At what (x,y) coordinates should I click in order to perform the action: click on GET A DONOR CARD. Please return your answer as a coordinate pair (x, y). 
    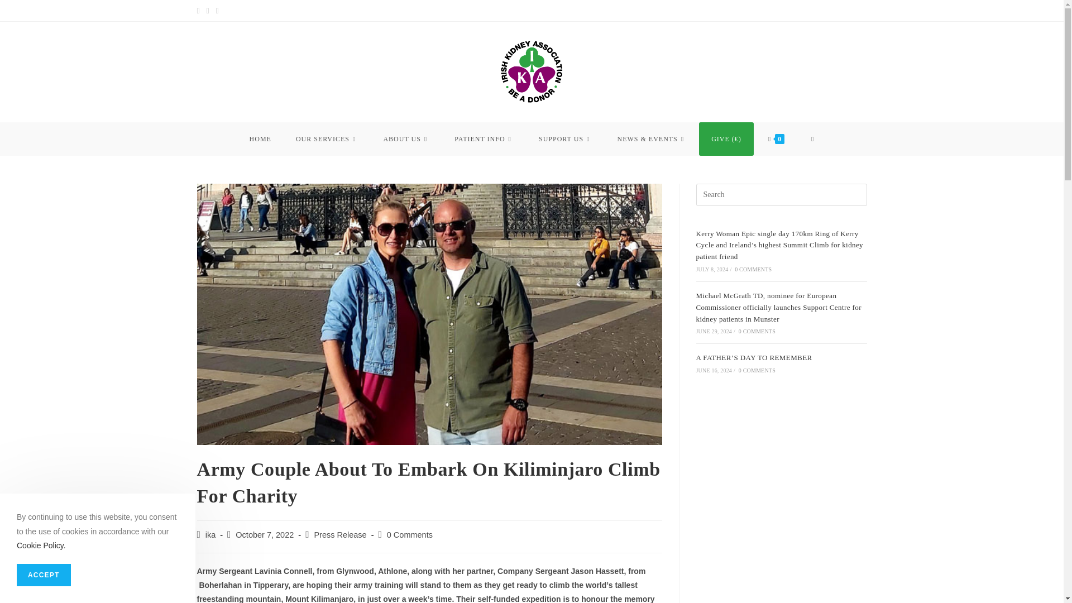
    Looking at the image, I should click on (776, 10).